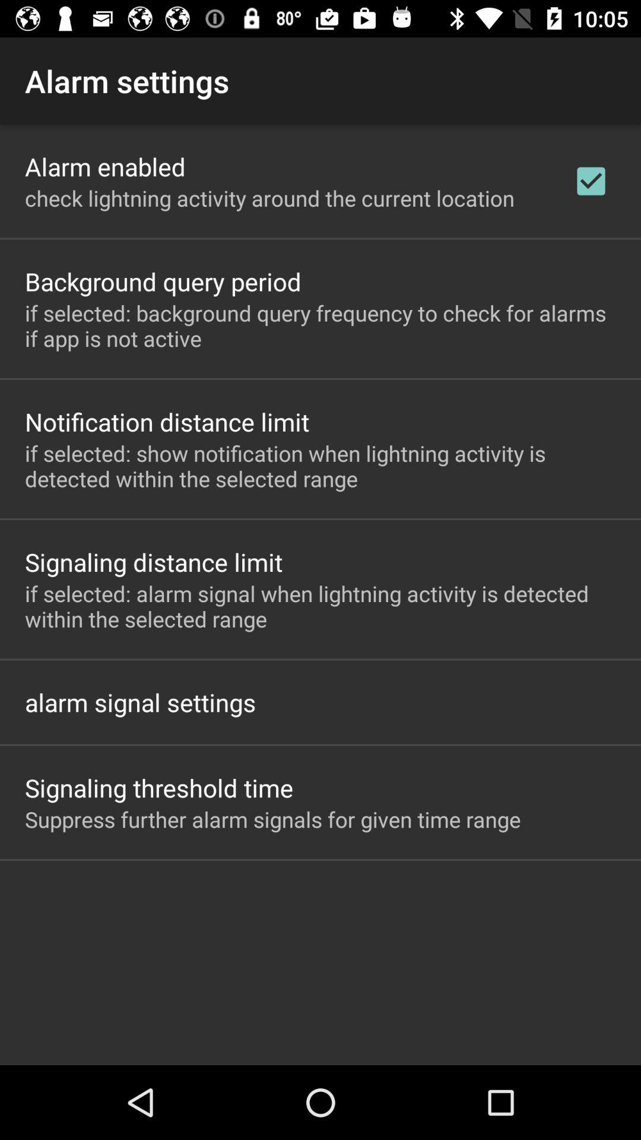  Describe the element at coordinates (591, 181) in the screenshot. I see `choose app to the right of check lightning activity` at that location.